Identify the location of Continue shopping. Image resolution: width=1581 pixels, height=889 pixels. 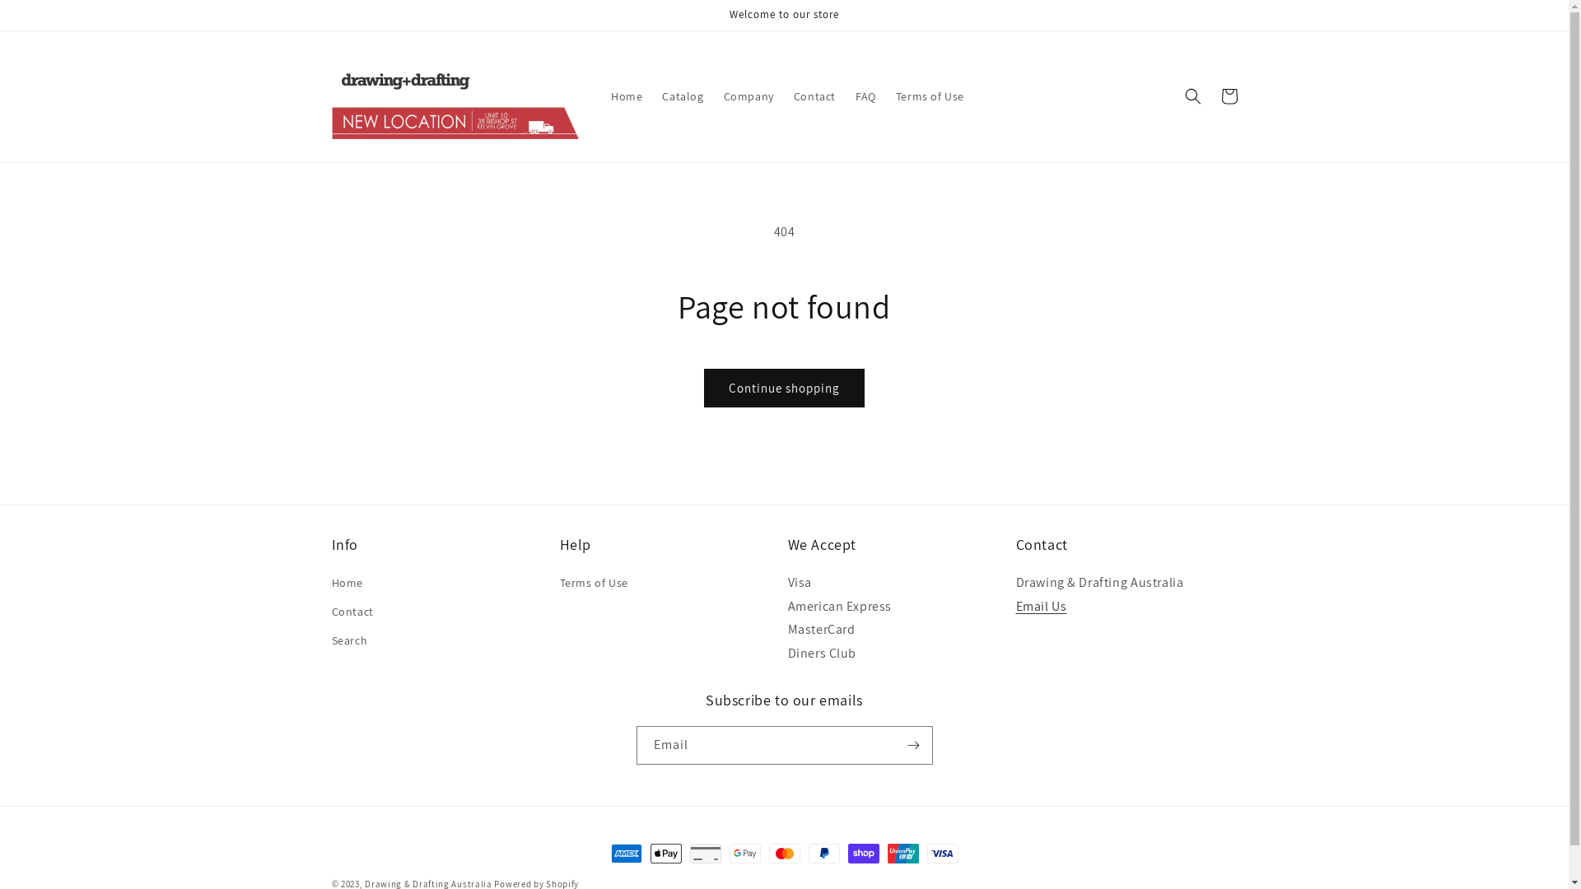
(784, 389).